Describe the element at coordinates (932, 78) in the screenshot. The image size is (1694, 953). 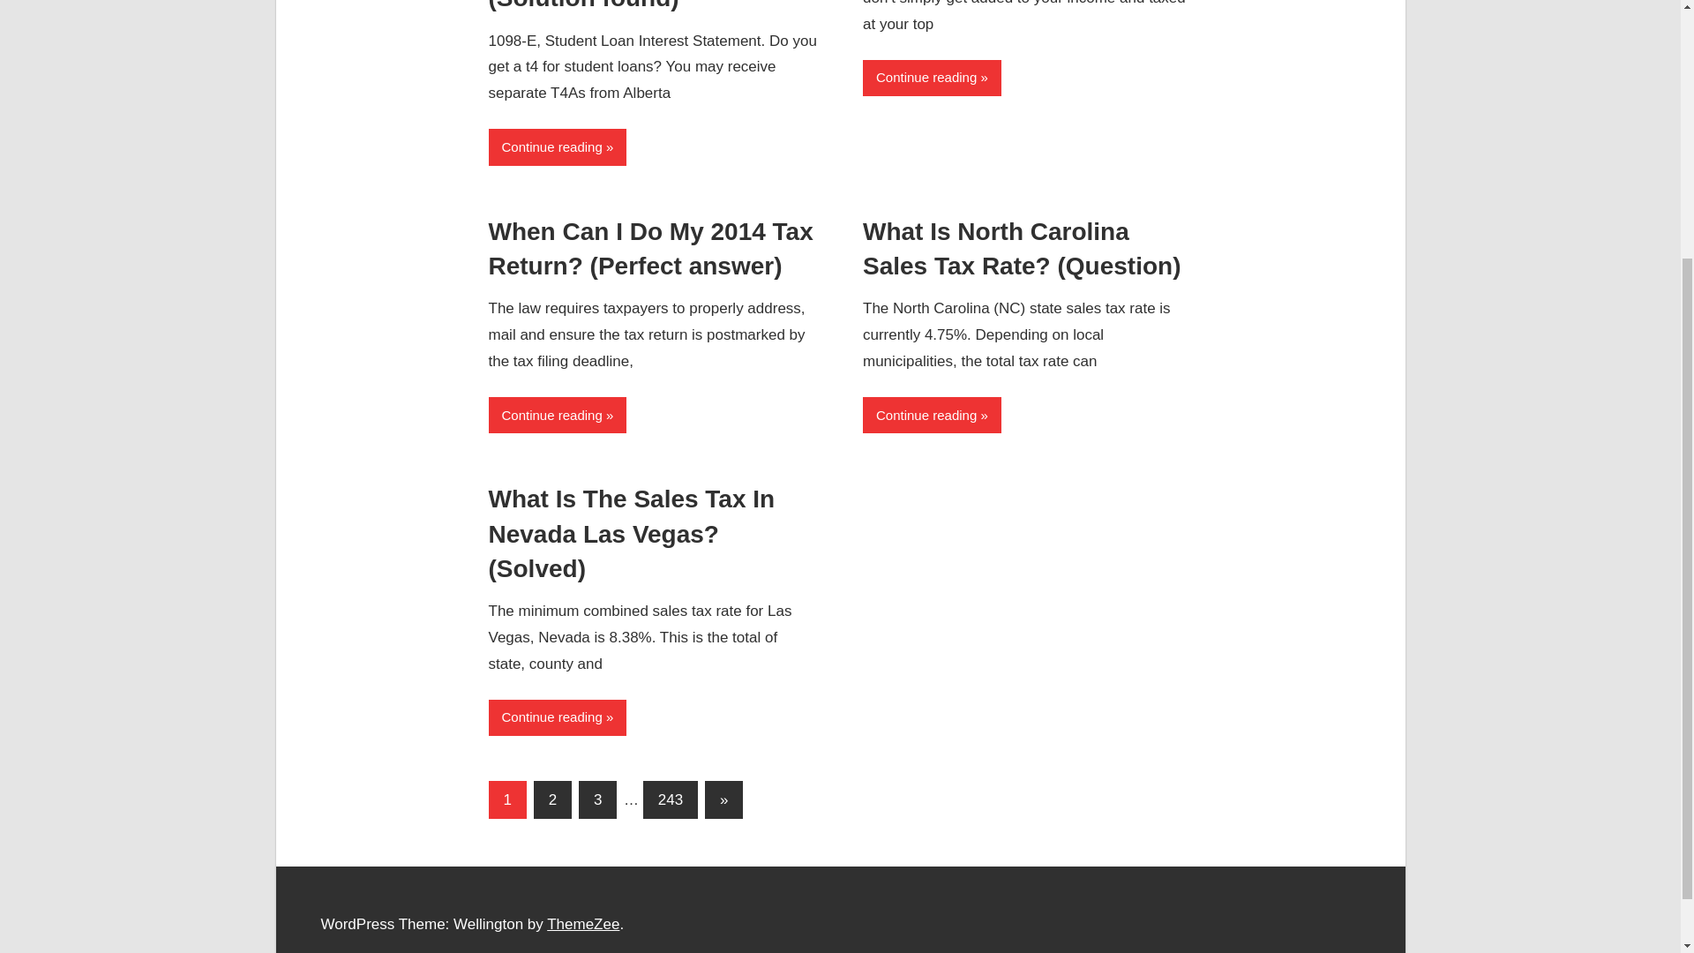
I see `Continue reading` at that location.